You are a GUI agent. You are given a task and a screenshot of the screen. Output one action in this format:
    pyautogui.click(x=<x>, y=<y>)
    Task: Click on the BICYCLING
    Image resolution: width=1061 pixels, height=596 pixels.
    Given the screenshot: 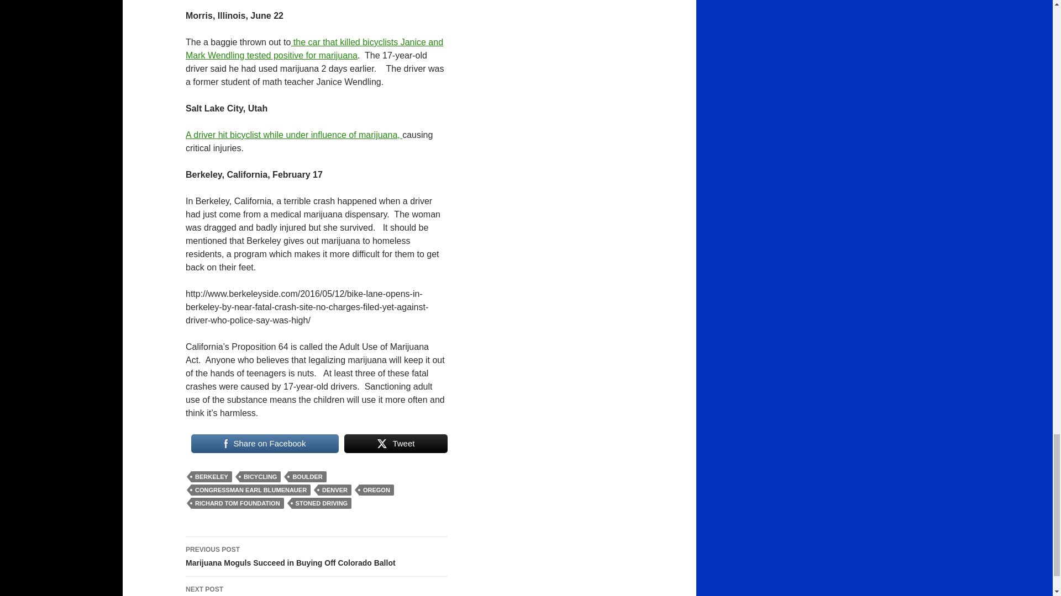 What is the action you would take?
    pyautogui.click(x=260, y=477)
    